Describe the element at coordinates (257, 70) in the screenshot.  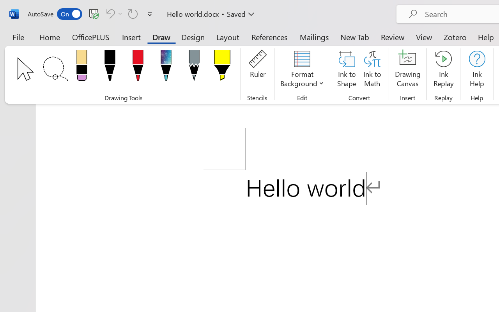
I see `Ruler` at that location.